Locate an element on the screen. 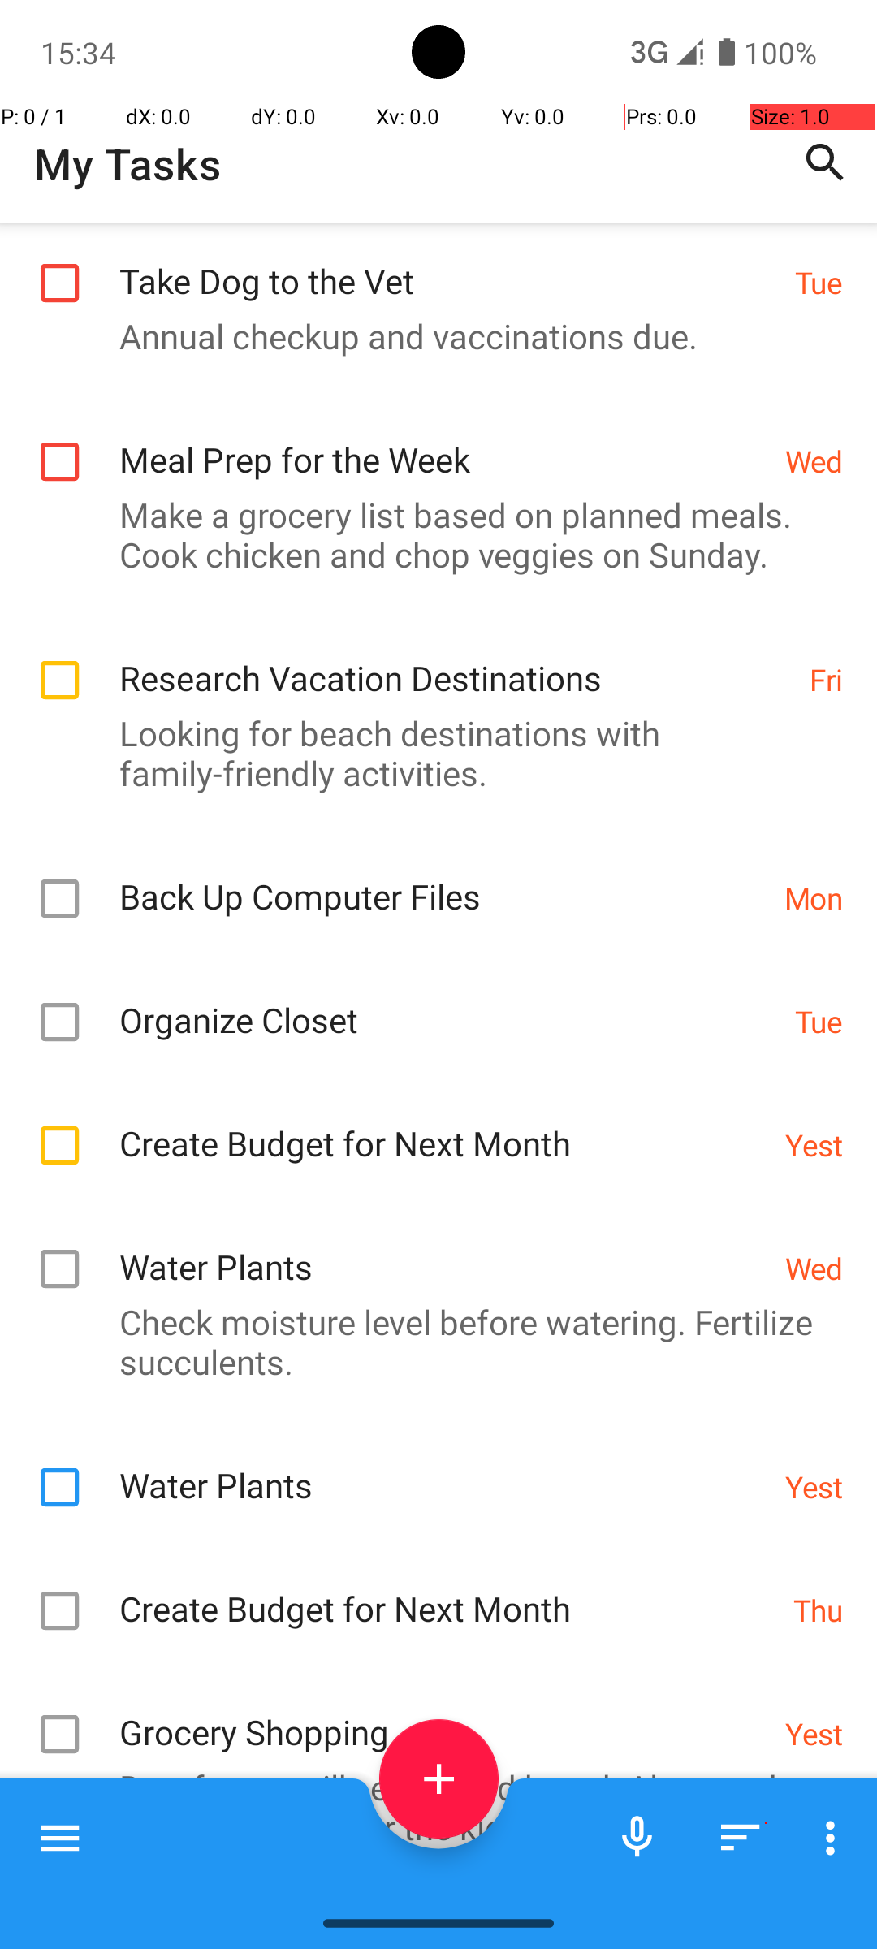  Grocery Shopping is located at coordinates (443, 1715).